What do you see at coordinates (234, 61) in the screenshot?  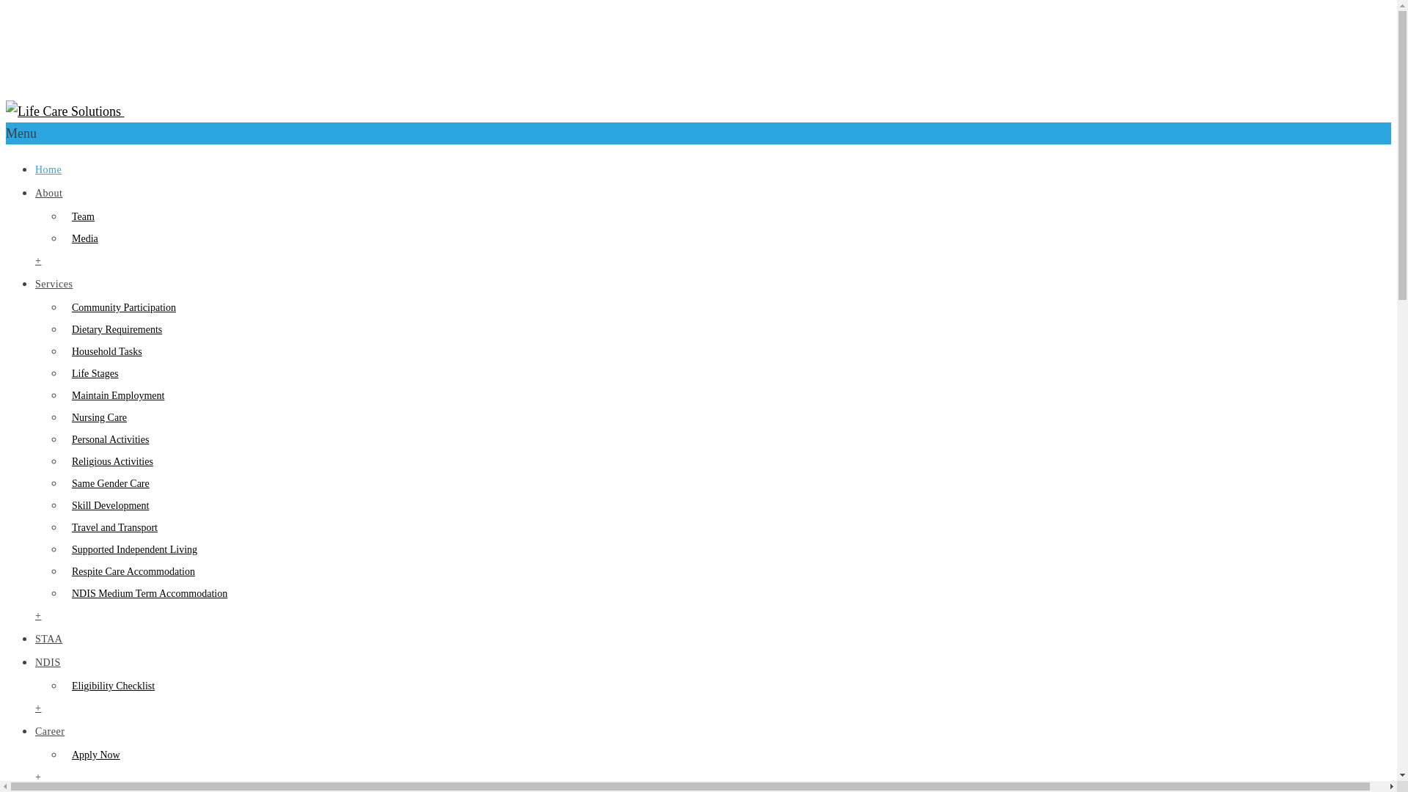 I see `Life Care Solutions` at bounding box center [234, 61].